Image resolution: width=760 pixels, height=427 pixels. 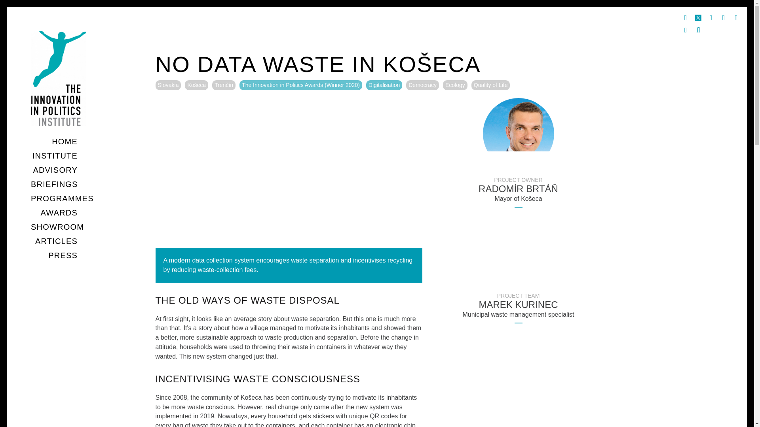 What do you see at coordinates (54, 184) in the screenshot?
I see `BRIEFINGS` at bounding box center [54, 184].